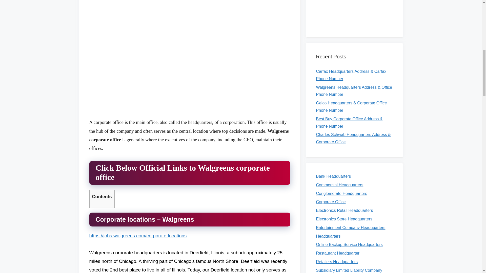 This screenshot has width=486, height=273. What do you see at coordinates (344, 219) in the screenshot?
I see `Electronics Store Headquarters` at bounding box center [344, 219].